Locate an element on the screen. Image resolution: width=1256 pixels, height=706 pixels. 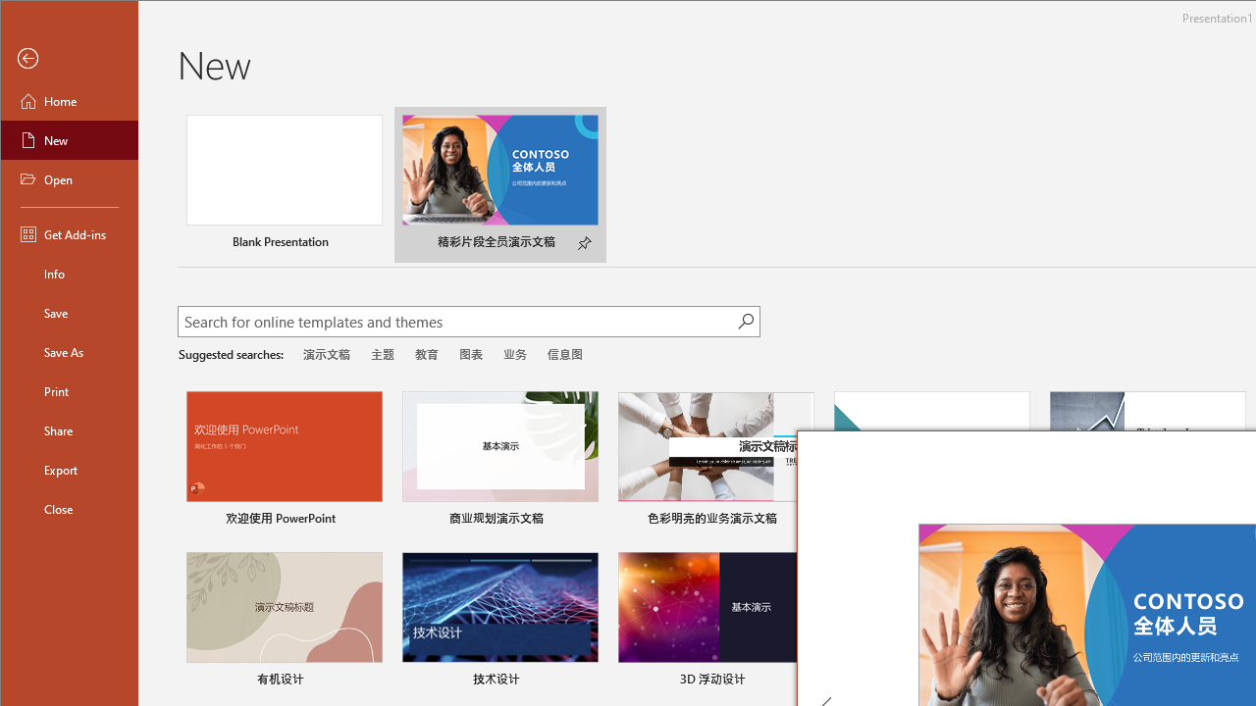
Blank Presentation is located at coordinates (285, 184).